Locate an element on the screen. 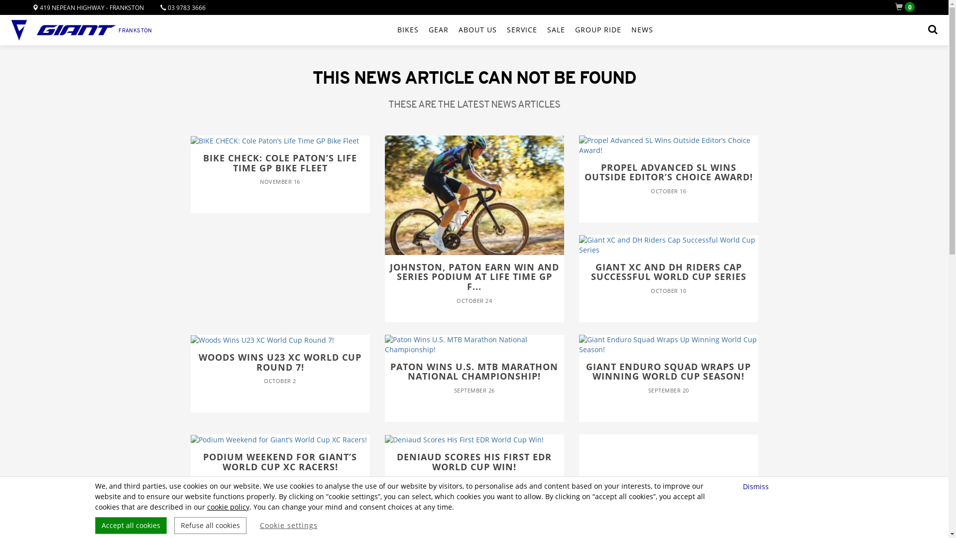 This screenshot has width=956, height=538. DENIAUD SCORES HIS FIRST EDR WORLD CUP WIN!
SEPTEMBER 1 is located at coordinates (474, 468).